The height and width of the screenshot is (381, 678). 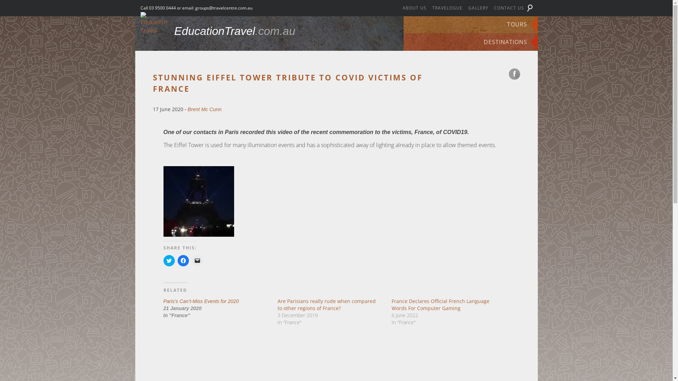 I want to click on CLICK TO SHARE ON TWITTER (OPENS IN NEW WINDOW), so click(x=169, y=261).